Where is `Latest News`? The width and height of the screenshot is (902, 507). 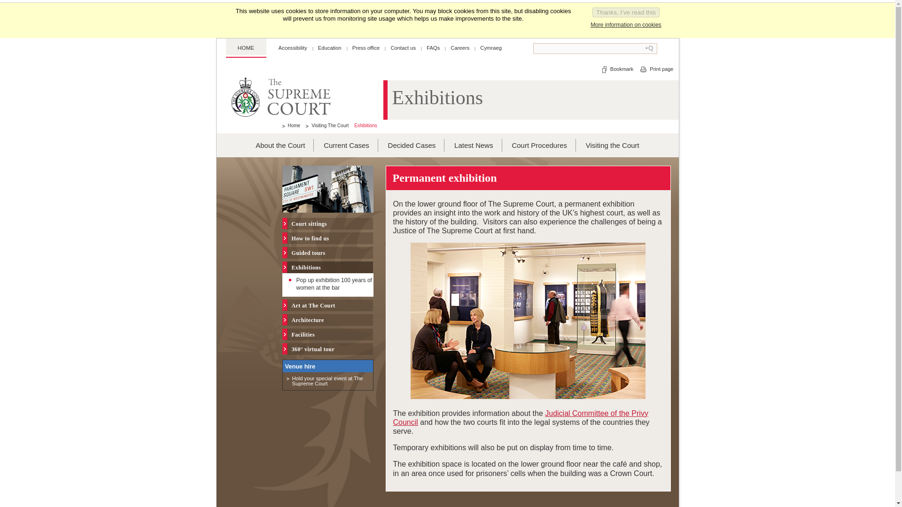
Latest News is located at coordinates (474, 145).